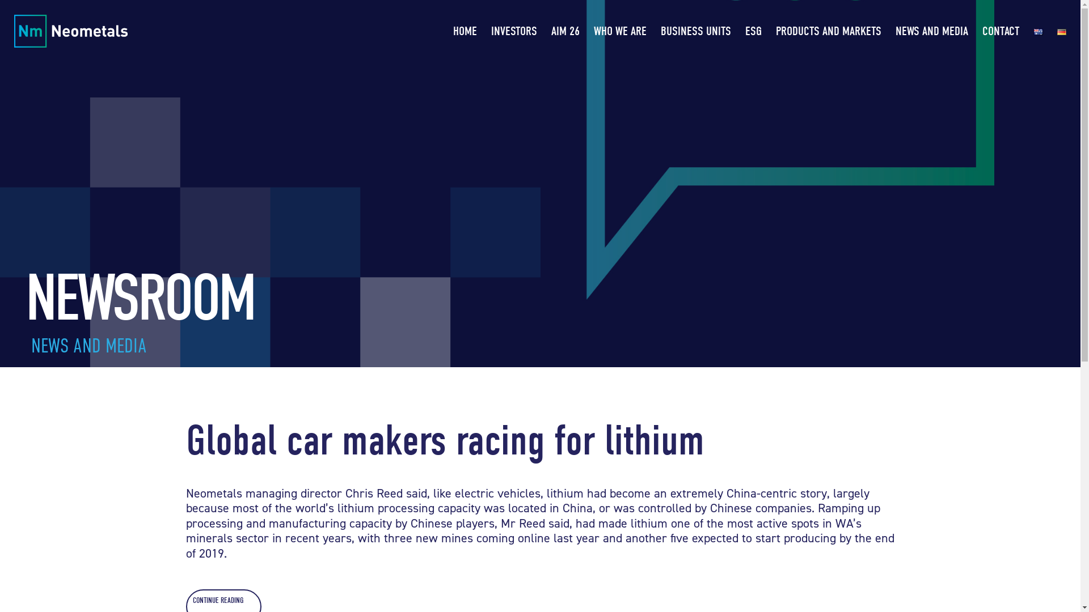 The image size is (1089, 612). Describe the element at coordinates (1001, 31) in the screenshot. I see `CONTACT` at that location.